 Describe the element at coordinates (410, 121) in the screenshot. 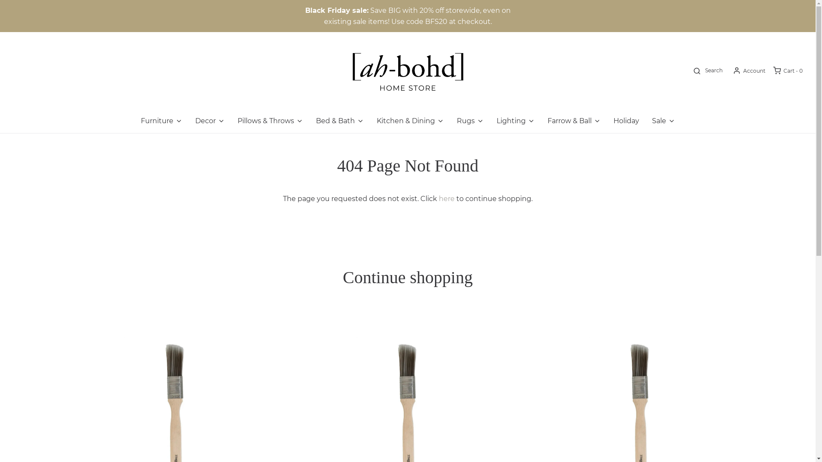

I see `Kitchen & Dining` at that location.